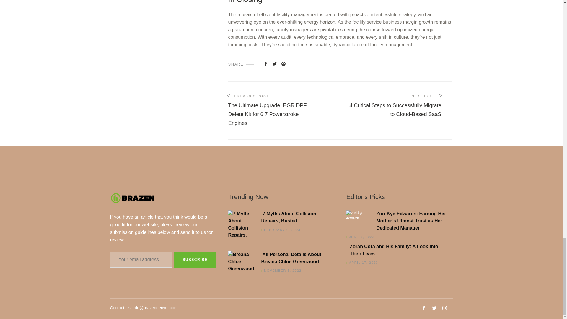 Image resolution: width=567 pixels, height=319 pixels. Describe the element at coordinates (392, 22) in the screenshot. I see `facility service business margin growth` at that location.